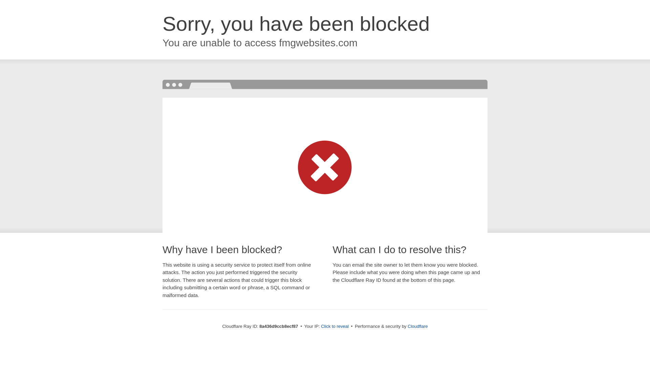  What do you see at coordinates (334, 326) in the screenshot?
I see `Click to reveal` at bounding box center [334, 326].